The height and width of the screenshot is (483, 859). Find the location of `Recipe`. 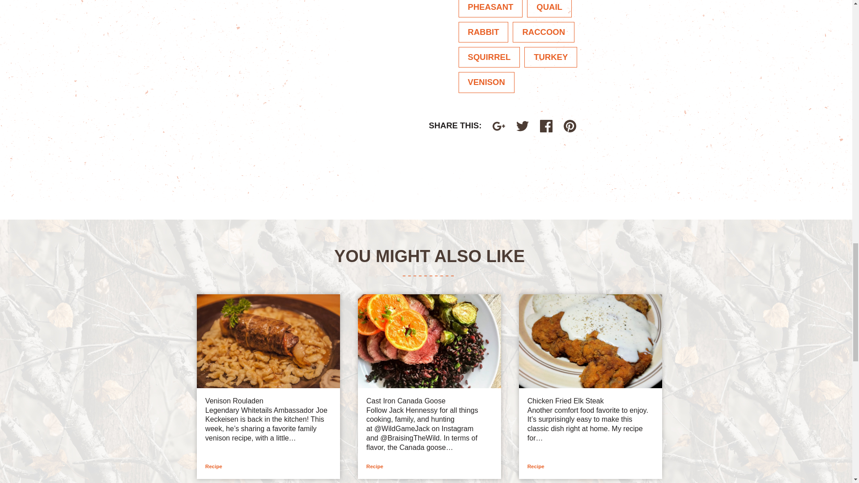

Recipe is located at coordinates (214, 466).